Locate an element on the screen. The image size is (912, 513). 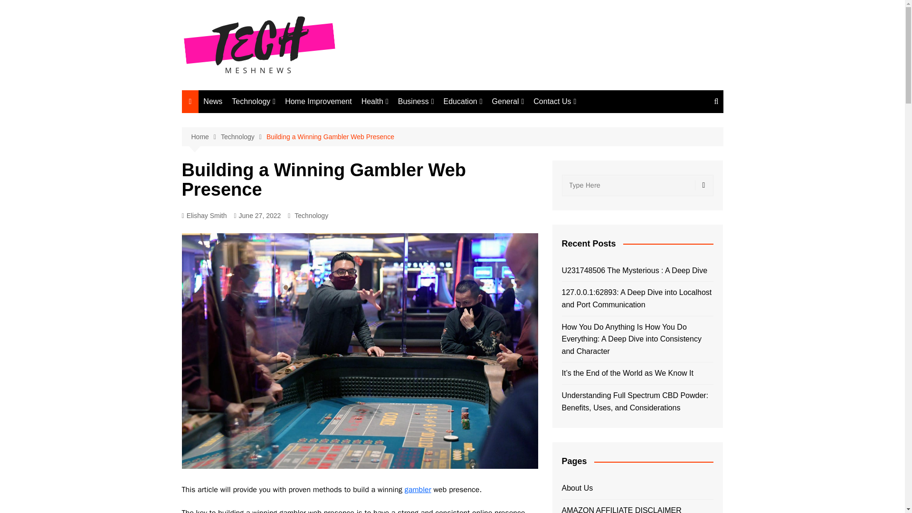
Diseases is located at coordinates (408, 152).